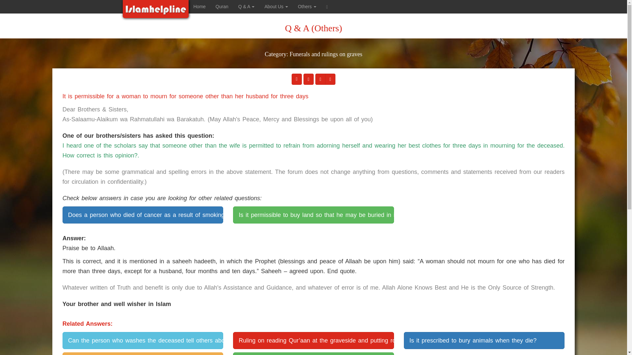 Image resolution: width=632 pixels, height=355 pixels. What do you see at coordinates (484, 340) in the screenshot?
I see `Is it prescribed to bury animals when they die?` at bounding box center [484, 340].